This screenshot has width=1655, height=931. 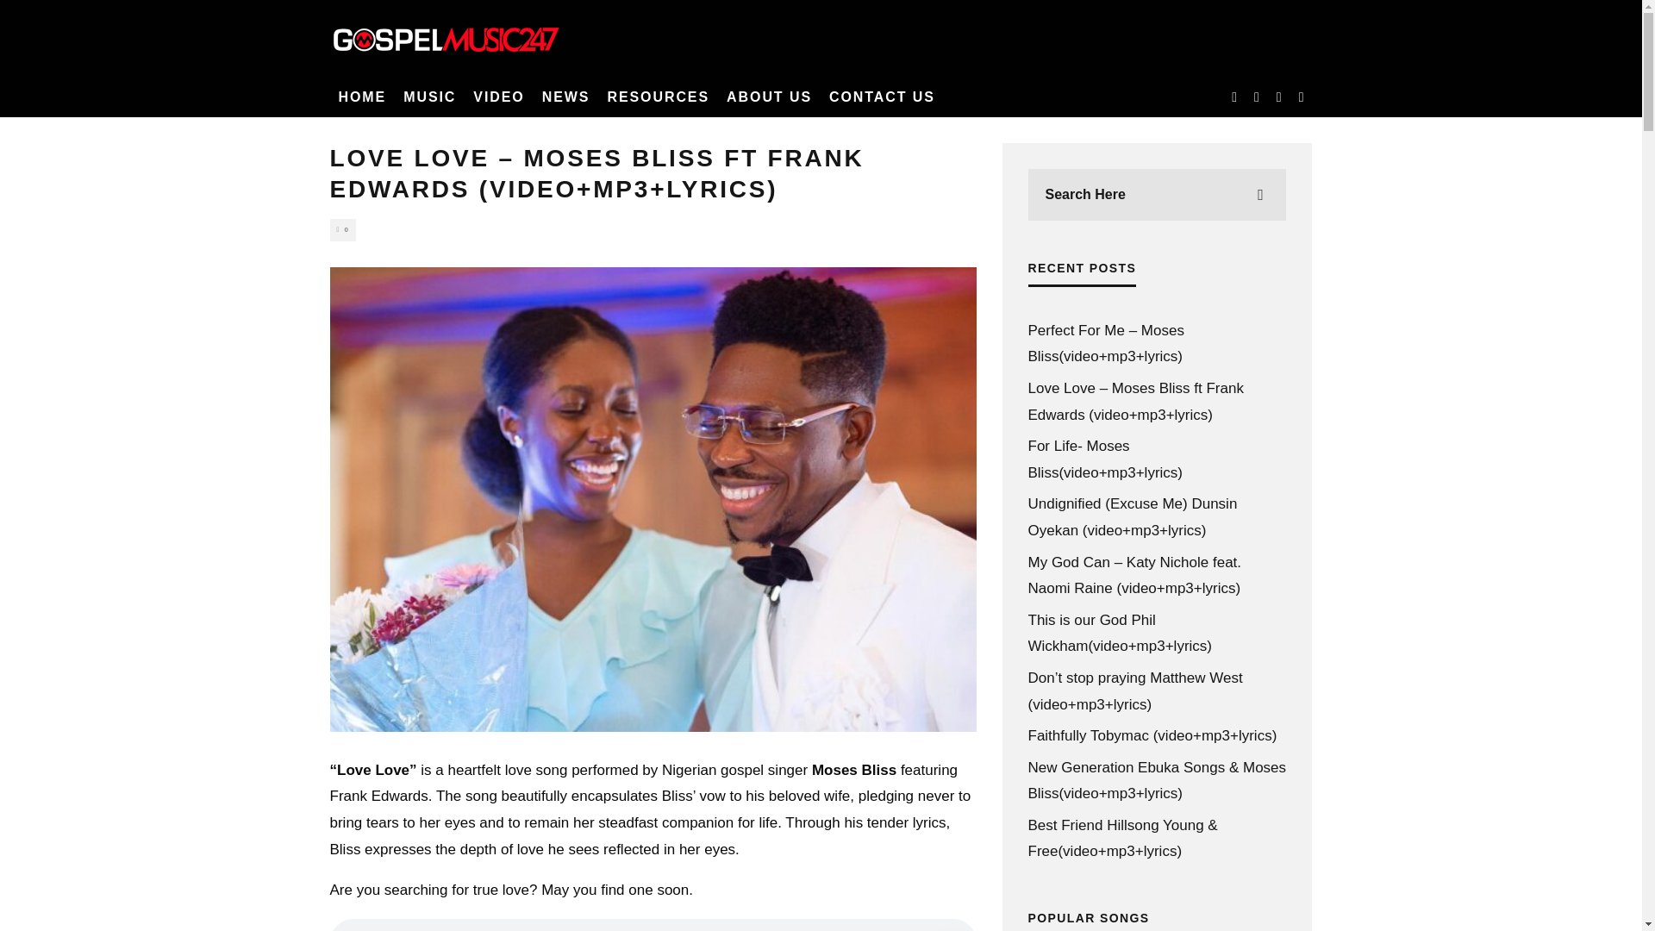 I want to click on CONTACT US, so click(x=882, y=97).